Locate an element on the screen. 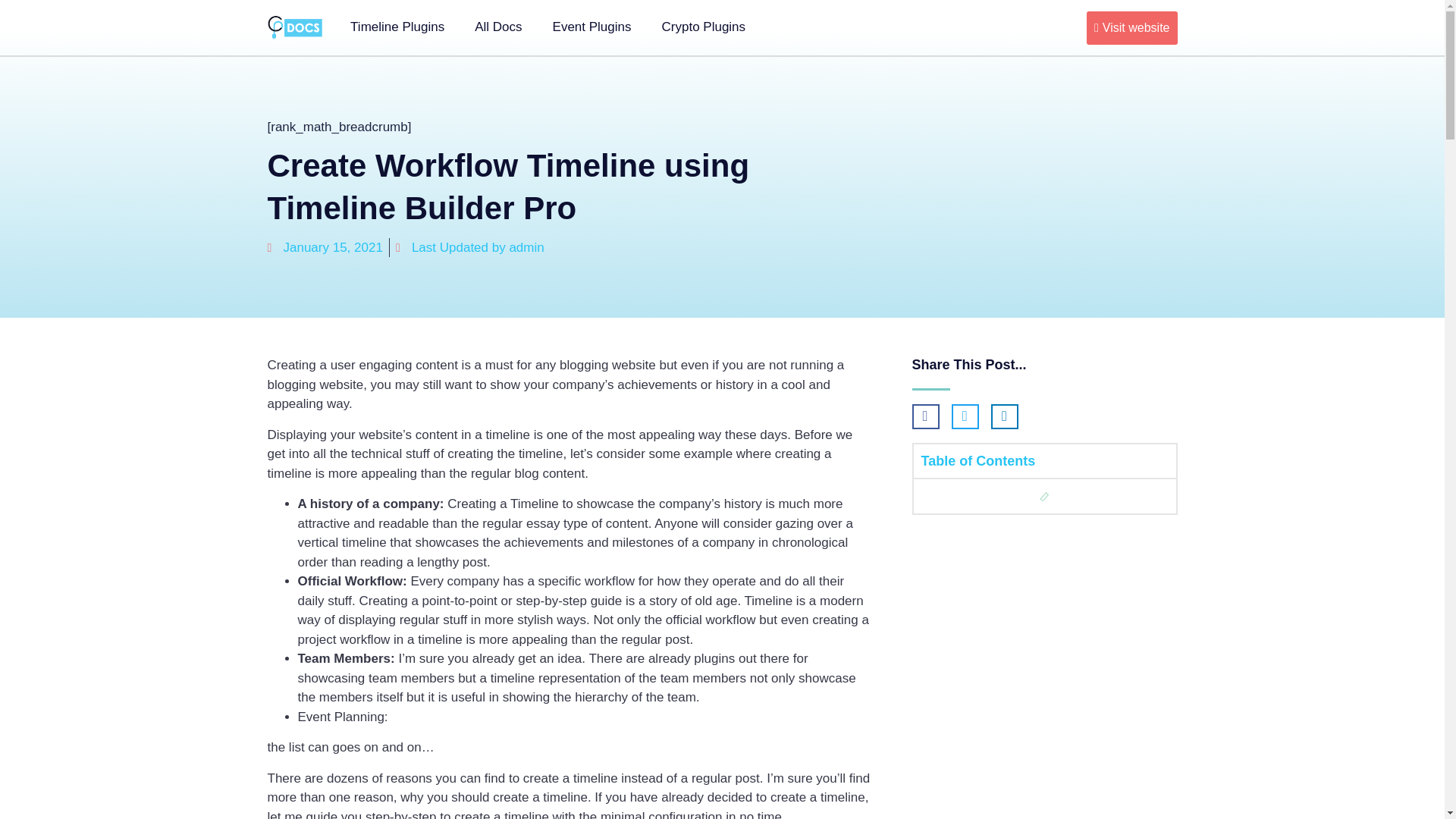  Crypto Plugins is located at coordinates (704, 27).